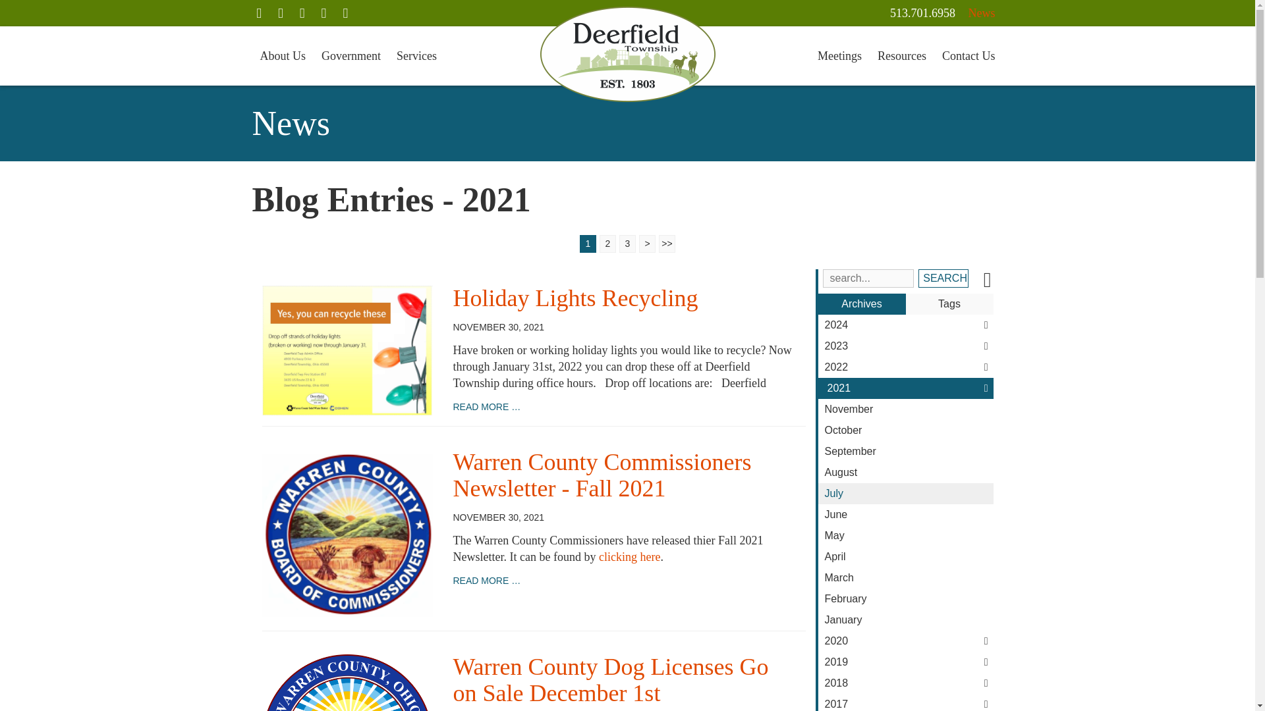 This screenshot has height=711, width=1265. Describe the element at coordinates (258, 13) in the screenshot. I see `visit our facebook page` at that location.